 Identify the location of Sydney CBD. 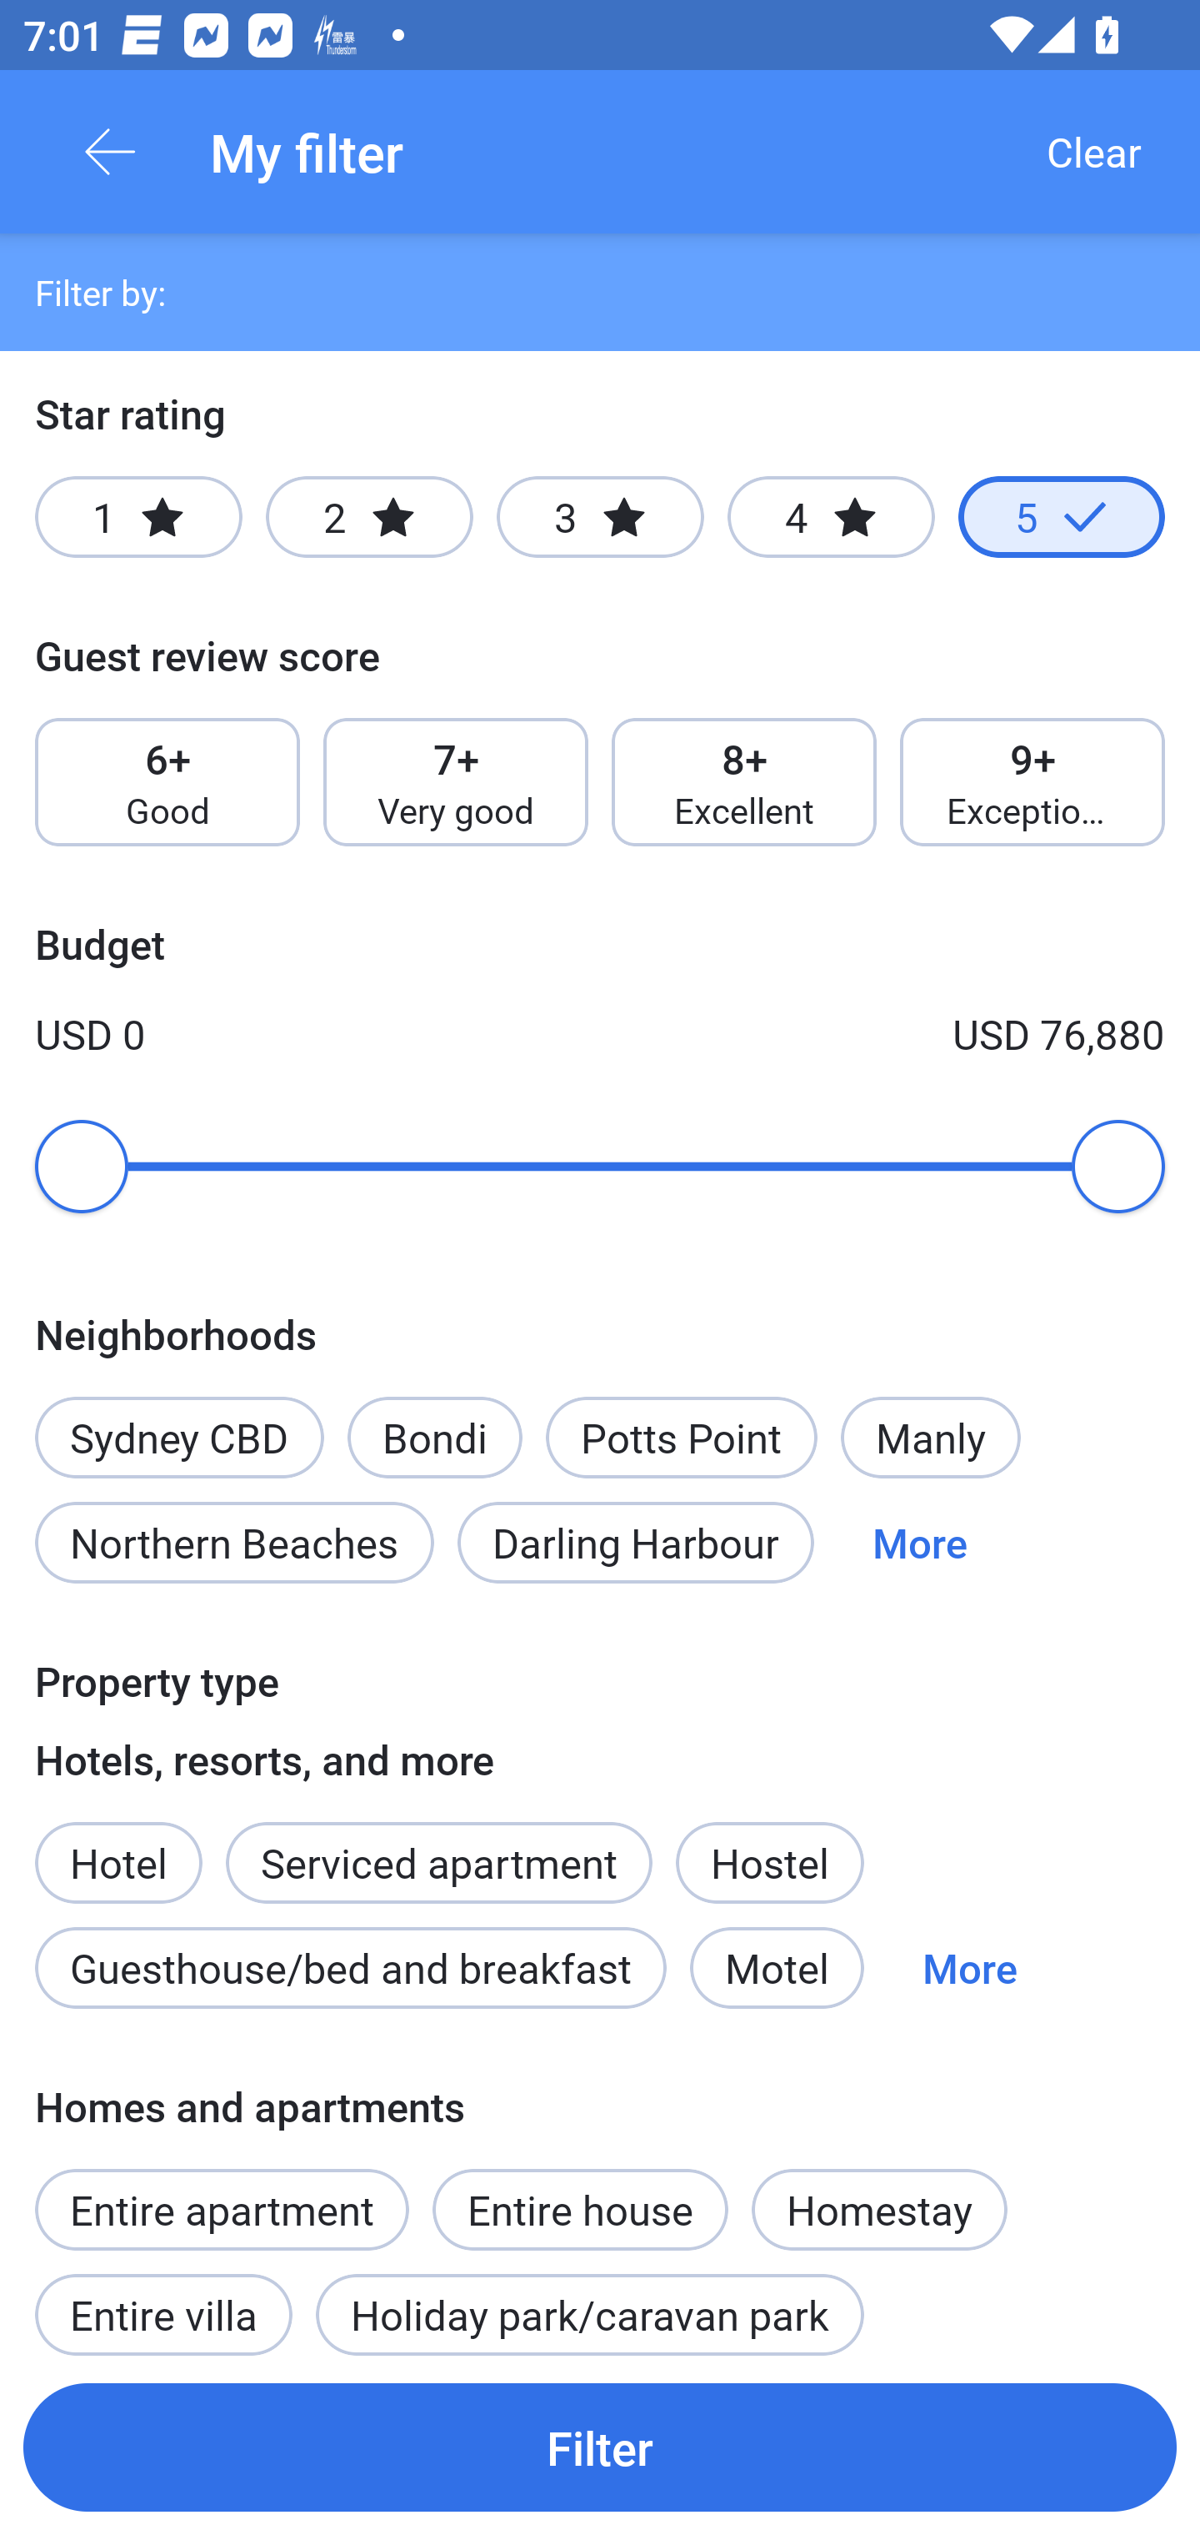
(178, 1419).